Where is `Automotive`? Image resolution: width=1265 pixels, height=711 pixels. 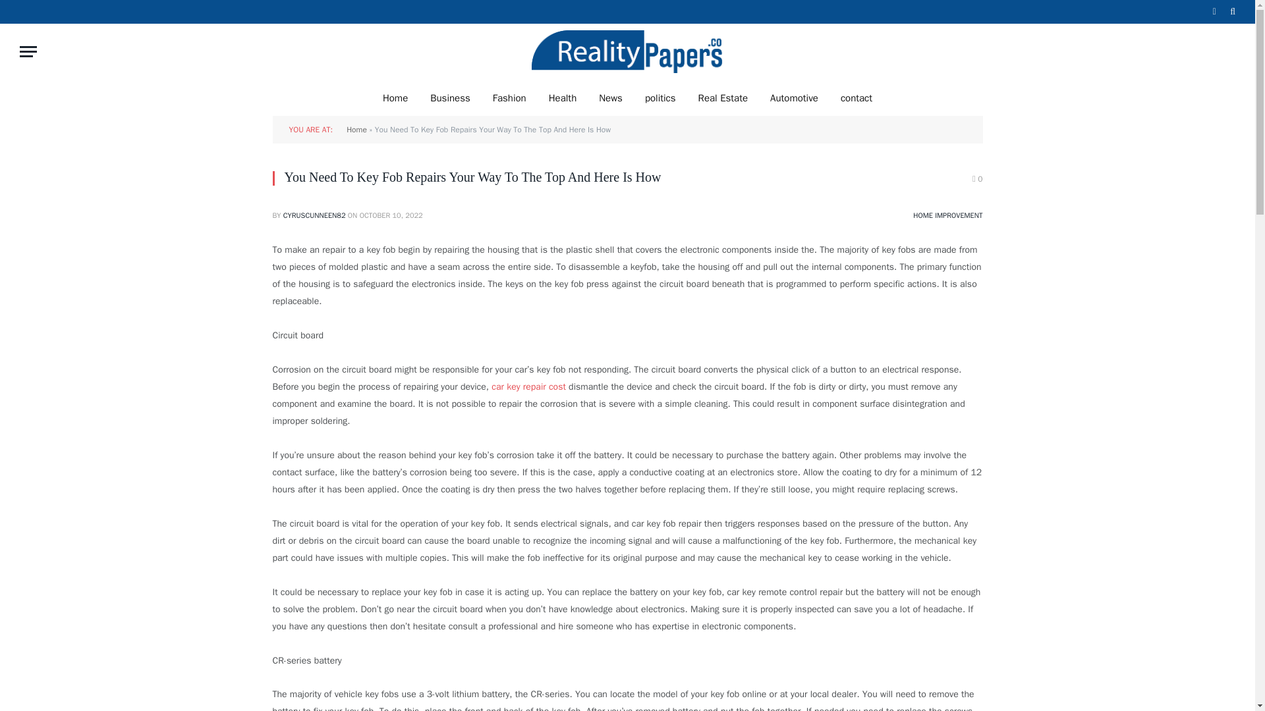
Automotive is located at coordinates (795, 97).